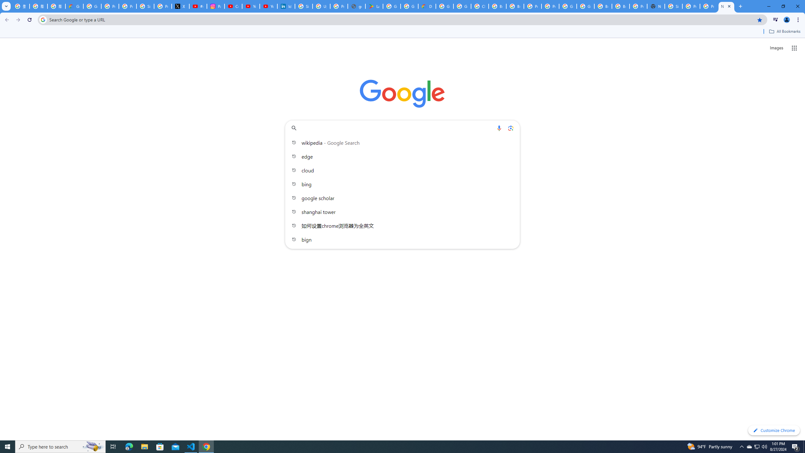 The height and width of the screenshot is (453, 805). What do you see at coordinates (268, 6) in the screenshot?
I see `YouTube Culture & Trends - YouTube Top 10, 2021` at bounding box center [268, 6].